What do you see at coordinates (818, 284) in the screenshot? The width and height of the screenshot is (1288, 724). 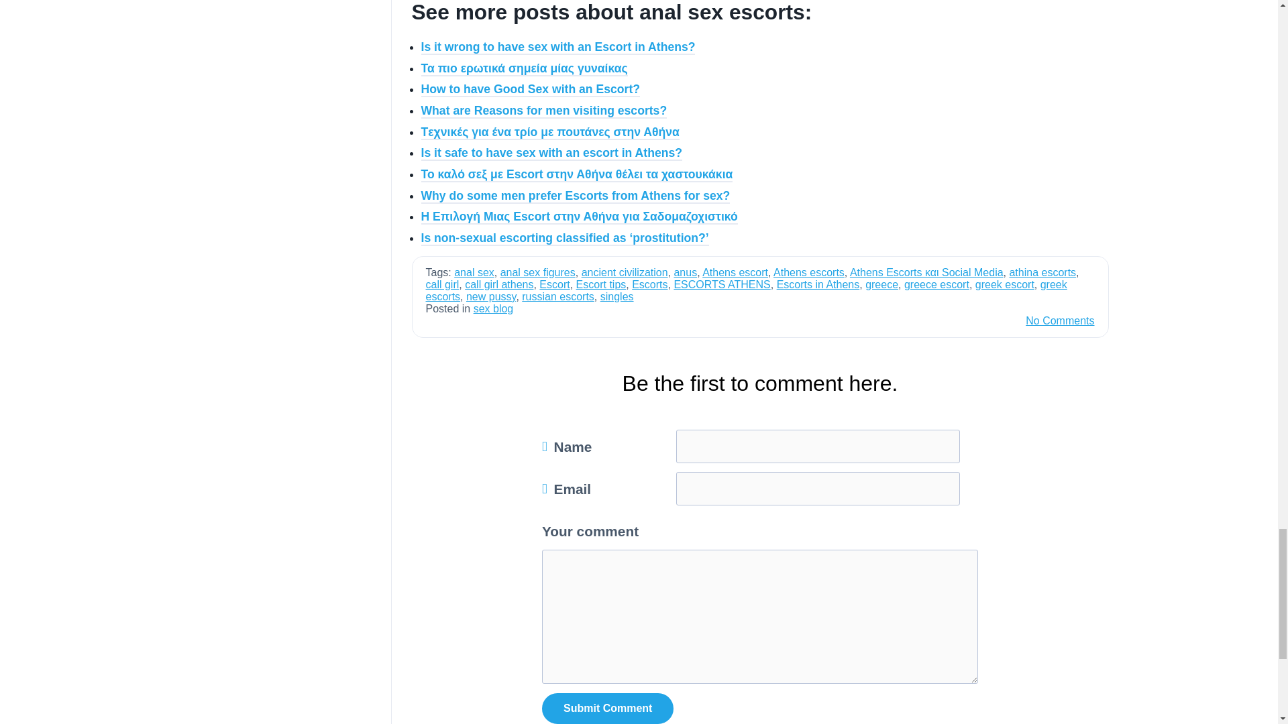 I see `Escorts in Athens` at bounding box center [818, 284].